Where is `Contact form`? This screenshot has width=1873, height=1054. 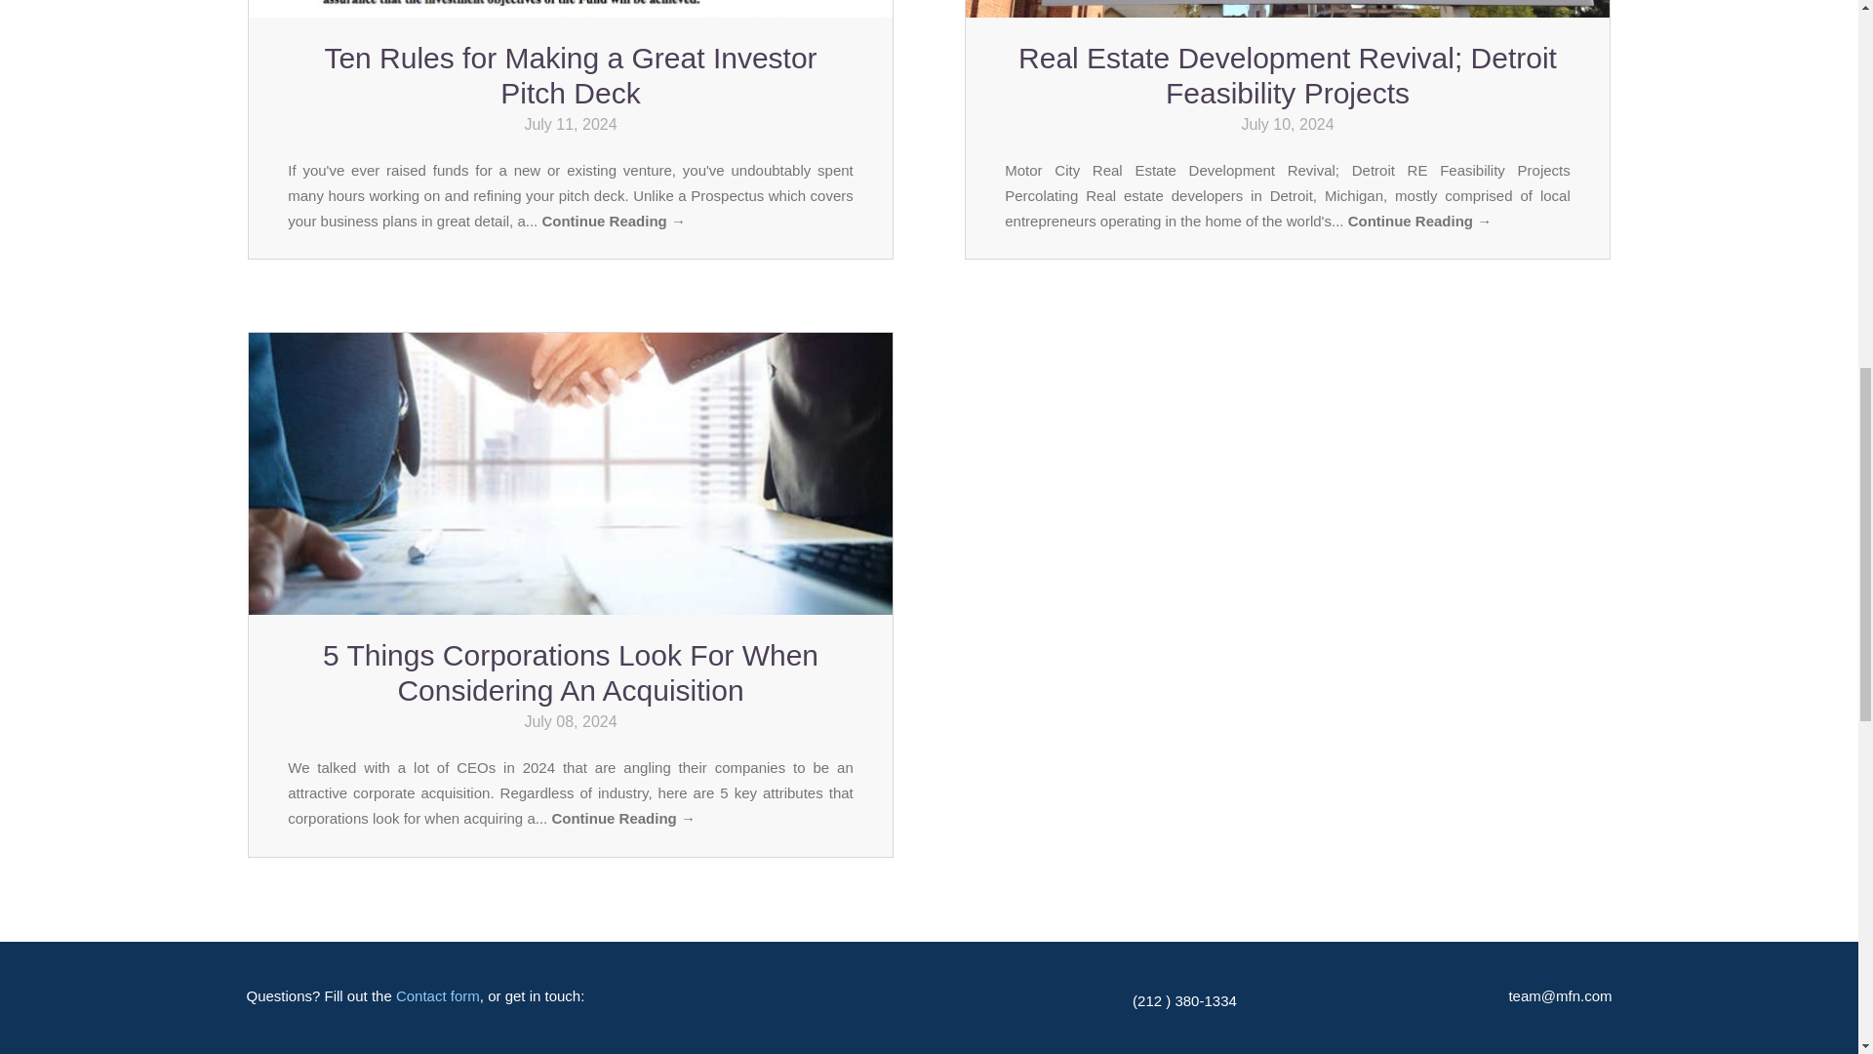 Contact form is located at coordinates (437, 995).